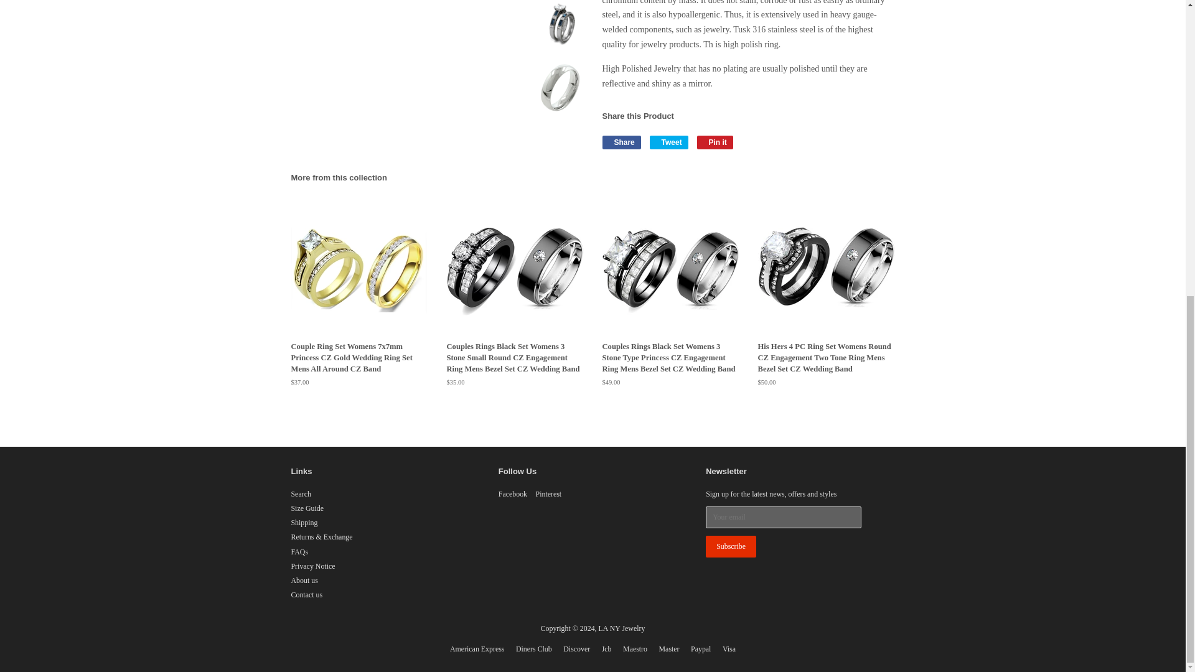 This screenshot has width=1195, height=672. Describe the element at coordinates (715, 142) in the screenshot. I see `Pin on Pinterest` at that location.